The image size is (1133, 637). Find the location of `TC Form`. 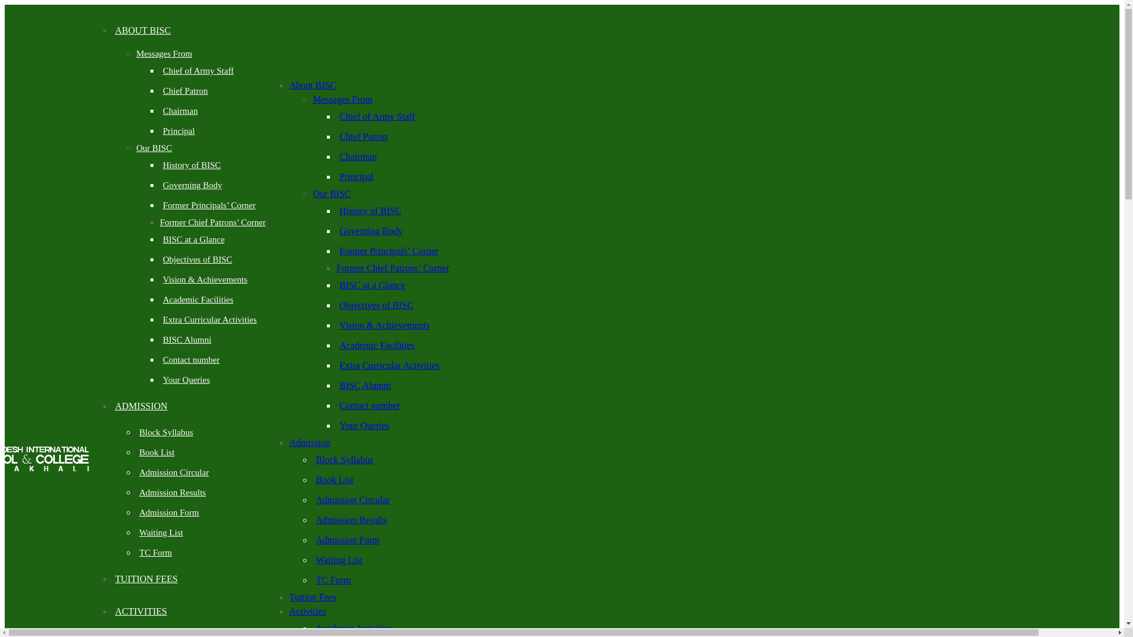

TC Form is located at coordinates (156, 553).